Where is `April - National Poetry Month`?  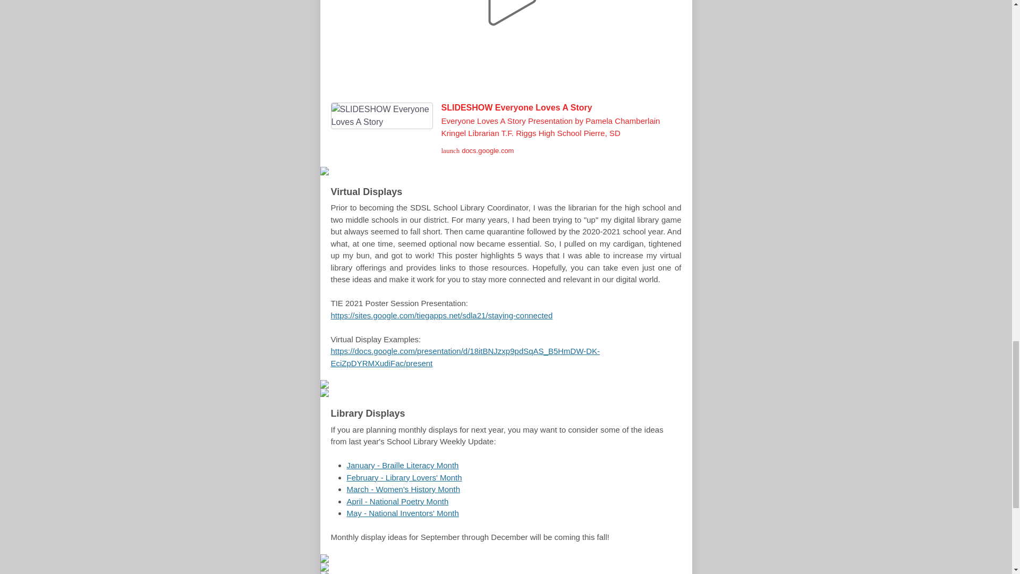
April - National Poetry Month is located at coordinates (397, 501).